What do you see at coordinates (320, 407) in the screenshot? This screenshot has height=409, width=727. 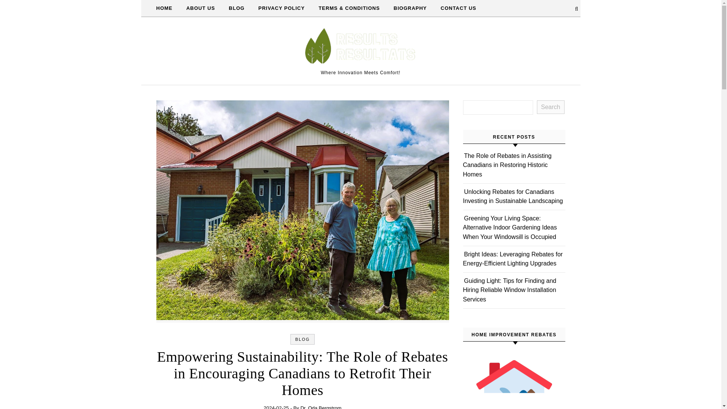 I see `Posts by Dr. Oda Bergstrom` at bounding box center [320, 407].